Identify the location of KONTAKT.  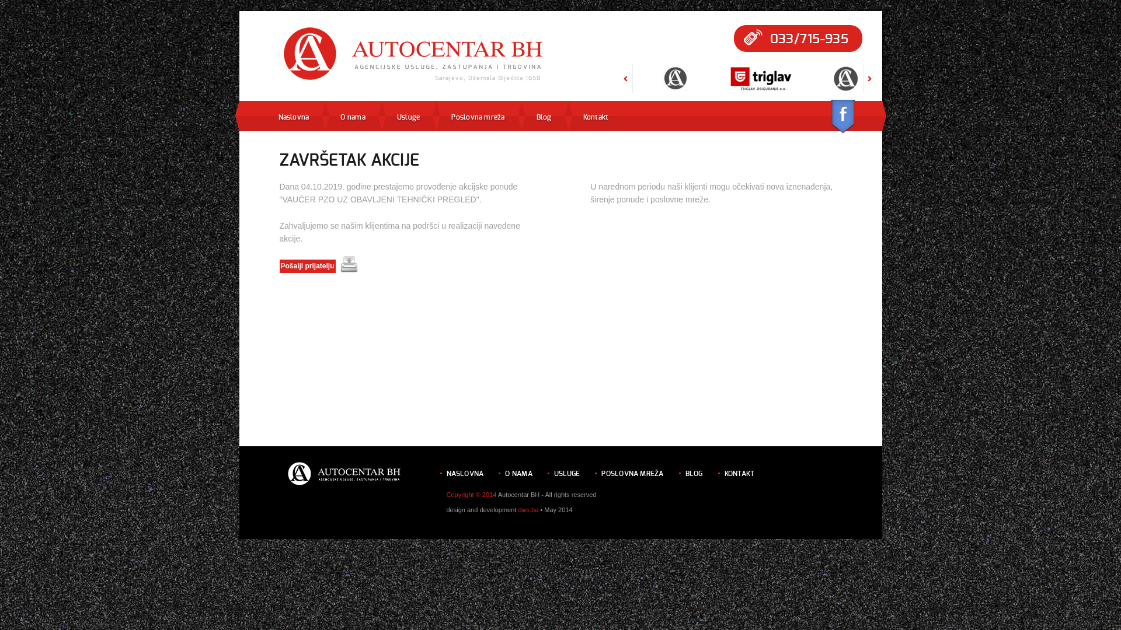
(740, 474).